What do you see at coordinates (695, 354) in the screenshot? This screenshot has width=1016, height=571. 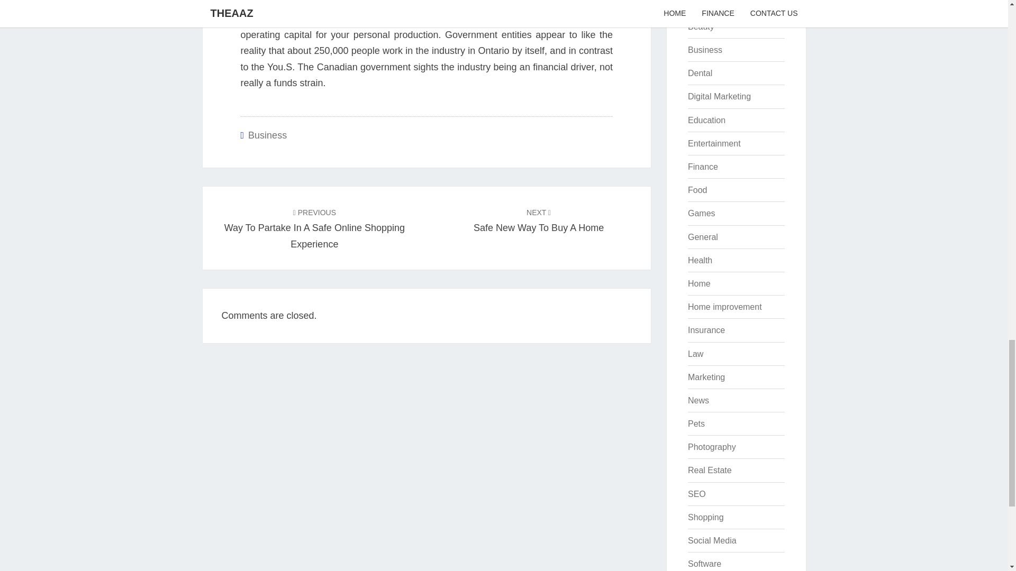 I see `Business` at bounding box center [695, 354].